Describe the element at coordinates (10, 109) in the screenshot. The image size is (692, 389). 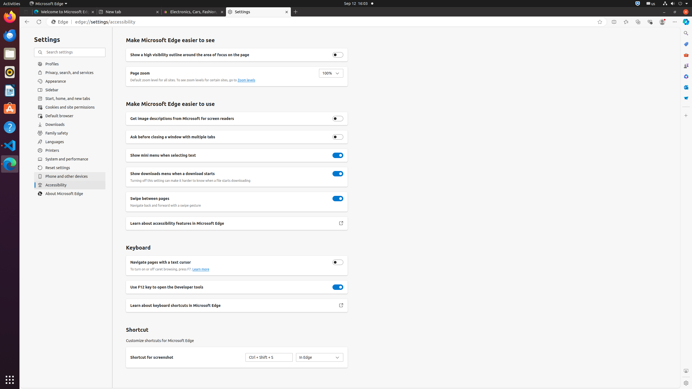
I see `Ubuntu Software` at that location.